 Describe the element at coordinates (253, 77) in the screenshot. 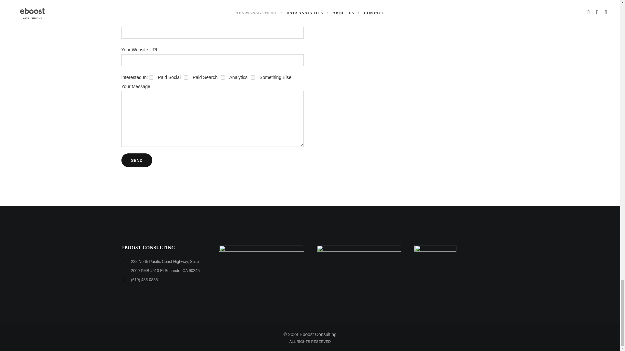

I see `Something Else` at that location.